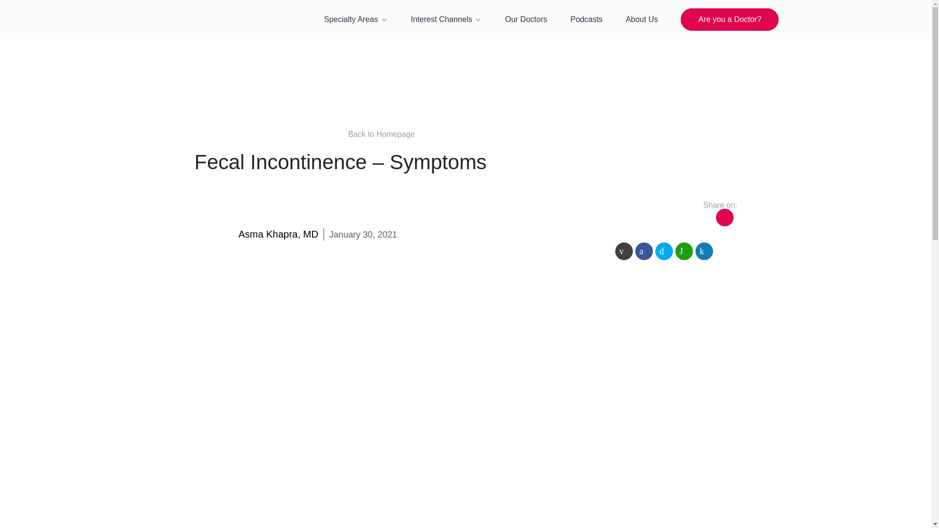 The width and height of the screenshot is (939, 528). Describe the element at coordinates (624, 251) in the screenshot. I see `Share on Email` at that location.